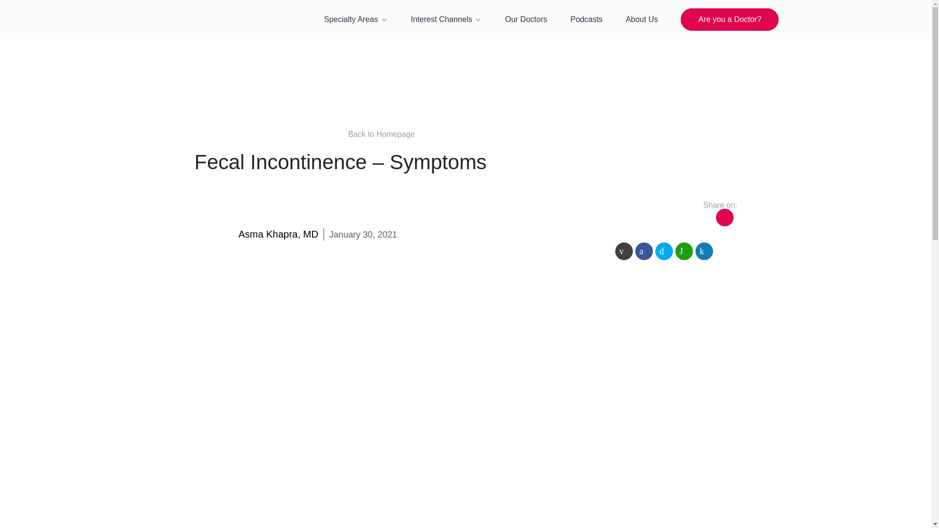 The width and height of the screenshot is (939, 528). Describe the element at coordinates (624, 251) in the screenshot. I see `Share on Email` at that location.